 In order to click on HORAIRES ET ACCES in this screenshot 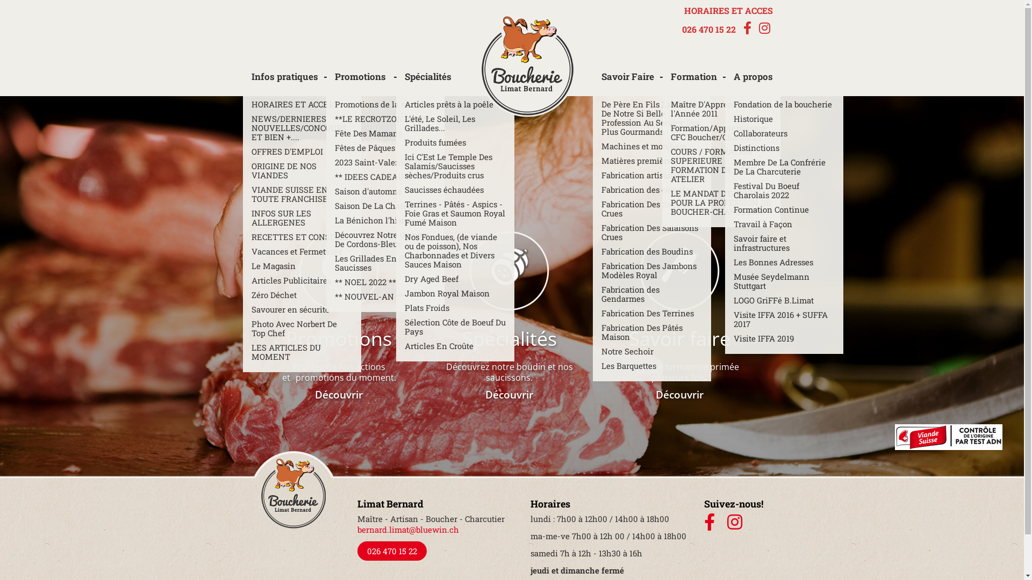, I will do `click(729, 11)`.